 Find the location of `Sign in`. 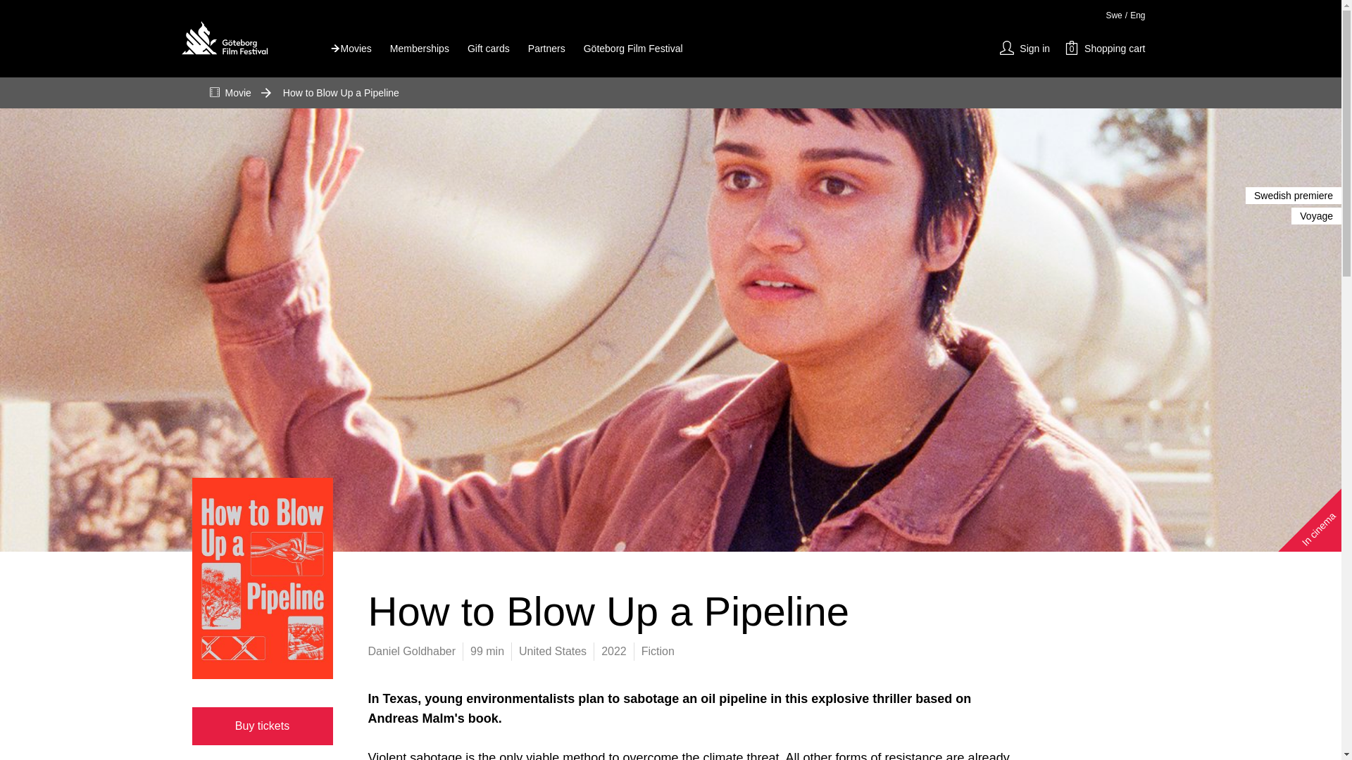

Sign in is located at coordinates (262, 726).